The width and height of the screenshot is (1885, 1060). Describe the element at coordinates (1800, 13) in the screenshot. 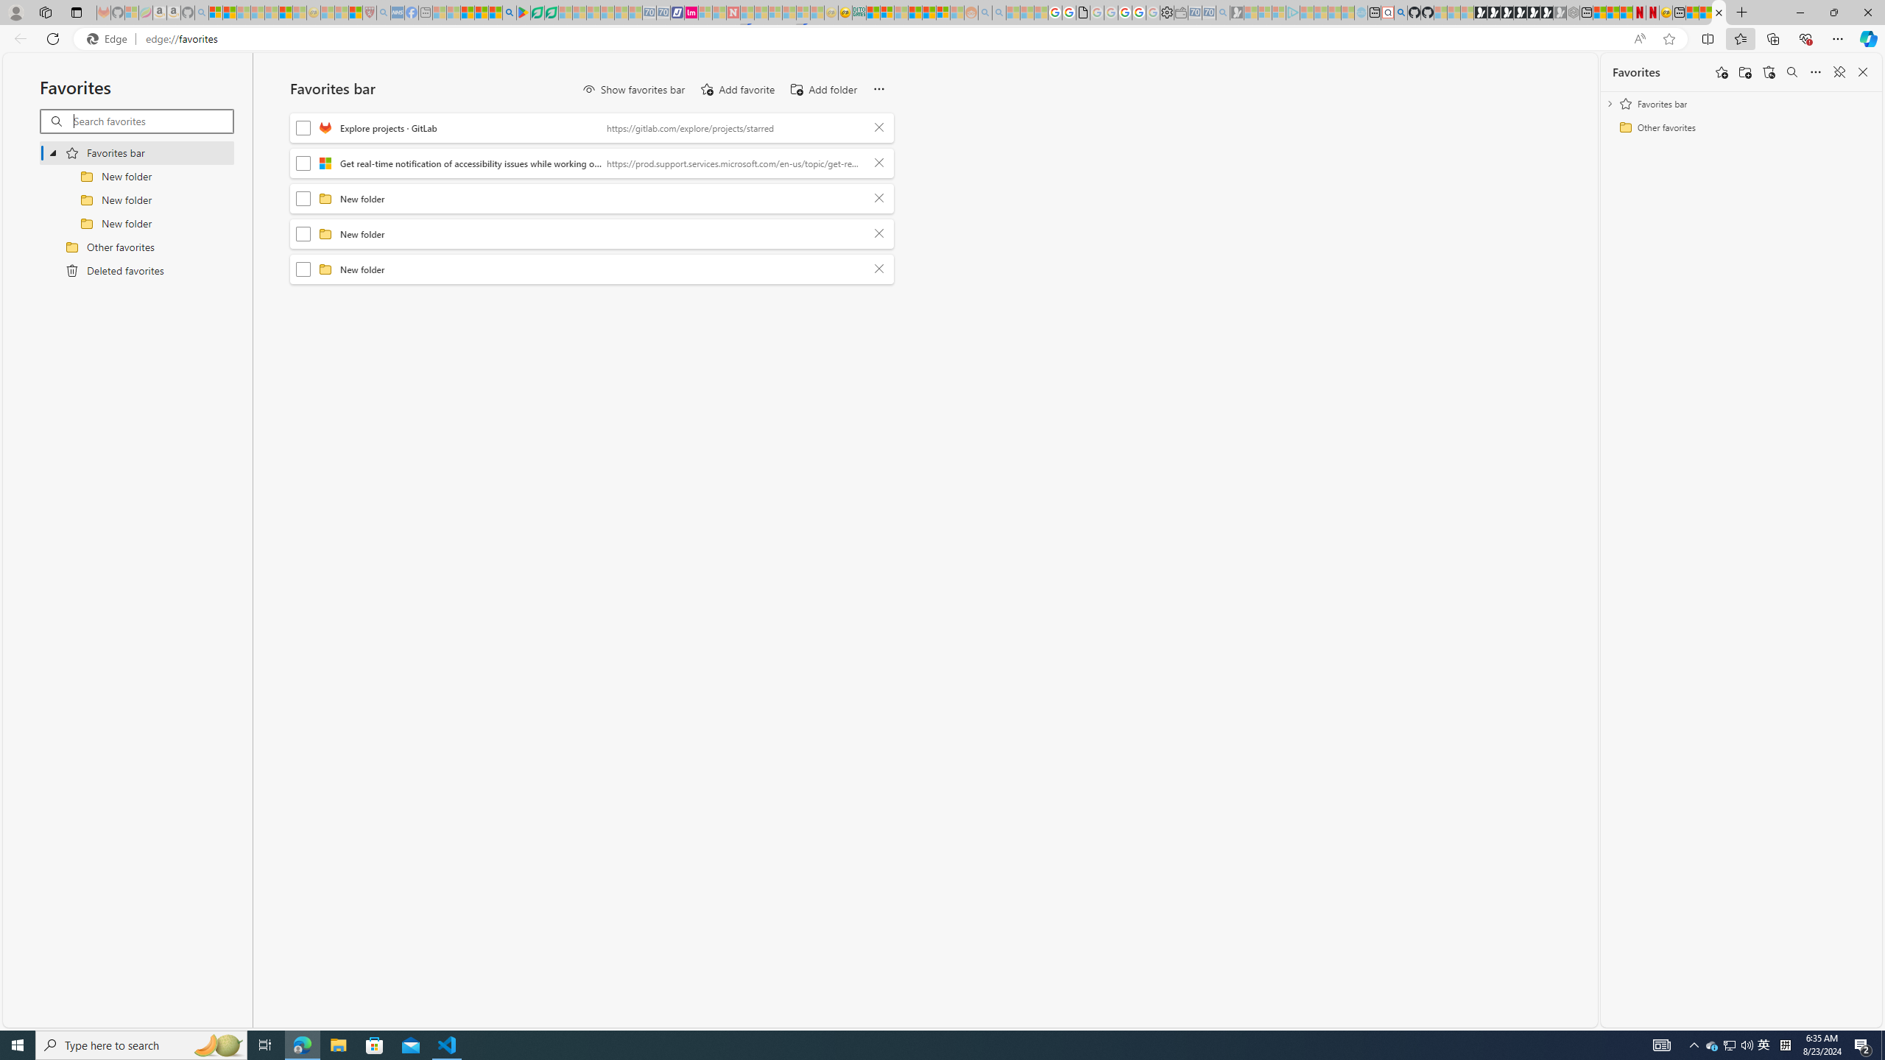

I see `Minimize` at that location.